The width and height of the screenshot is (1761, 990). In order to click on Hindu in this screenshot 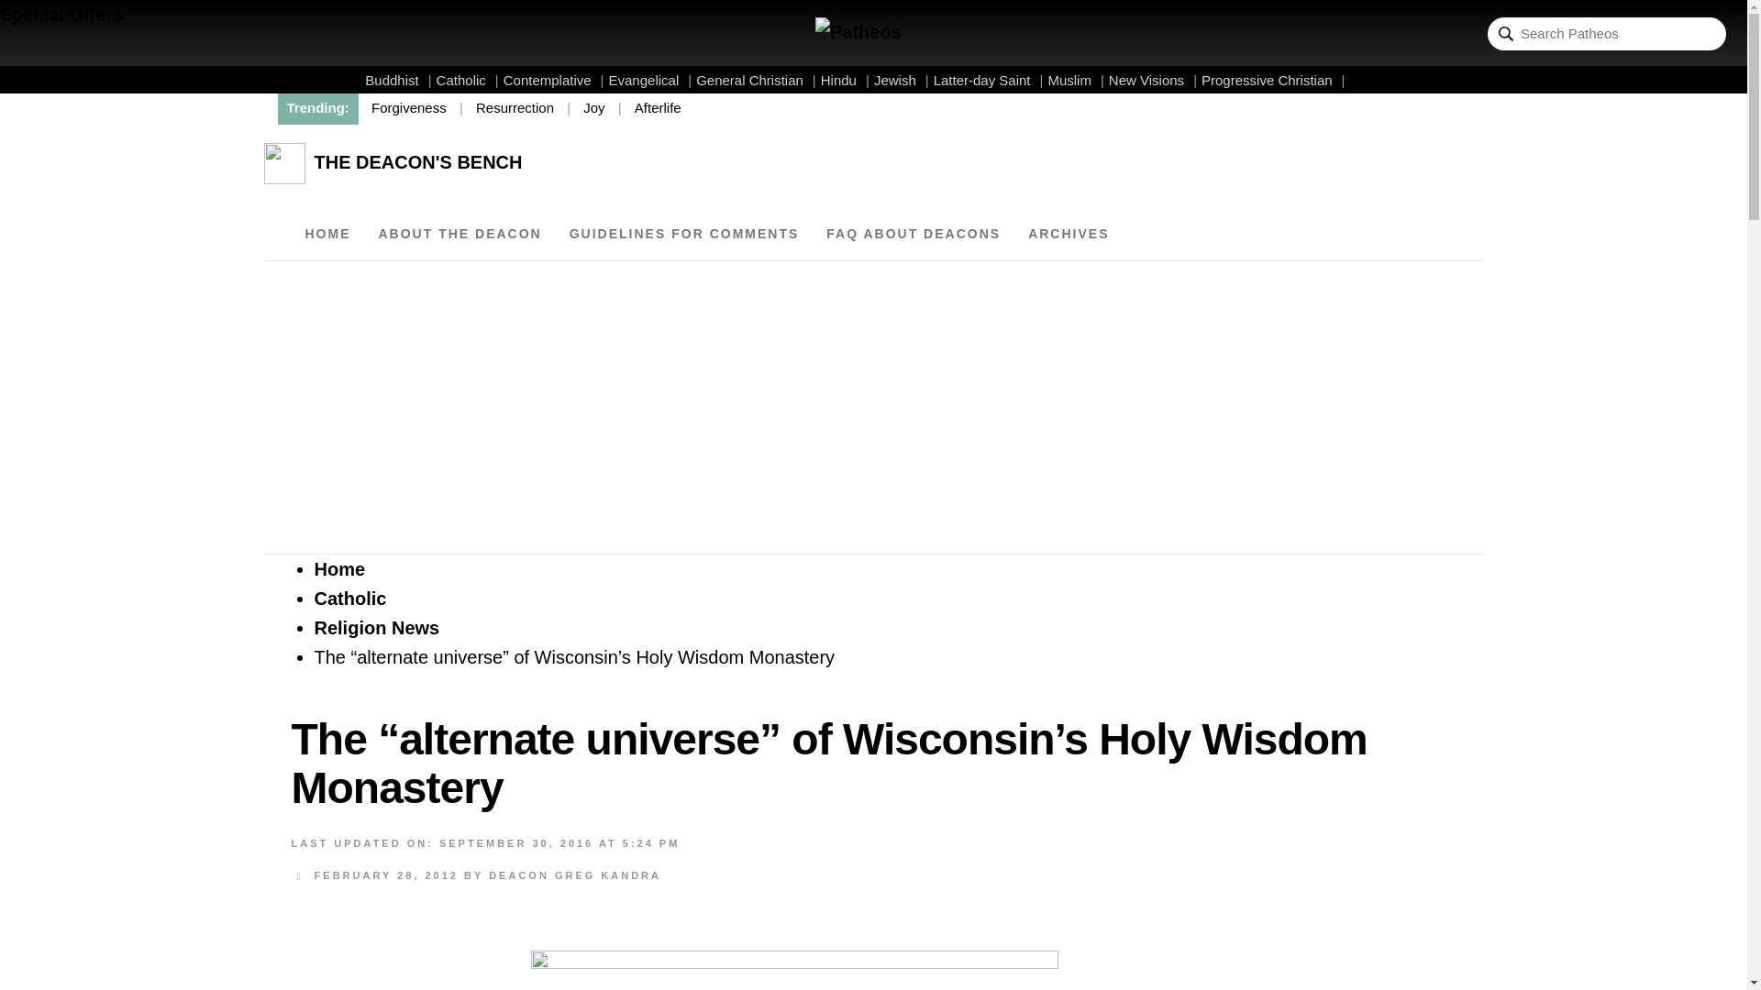, I will do `click(845, 80)`.